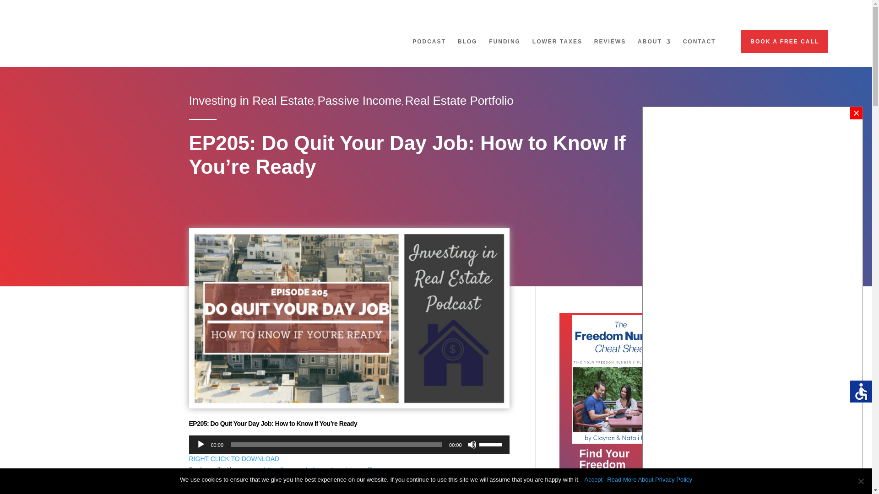 This screenshot has width=879, height=494. Describe the element at coordinates (610, 49) in the screenshot. I see `REVIEWS` at that location.